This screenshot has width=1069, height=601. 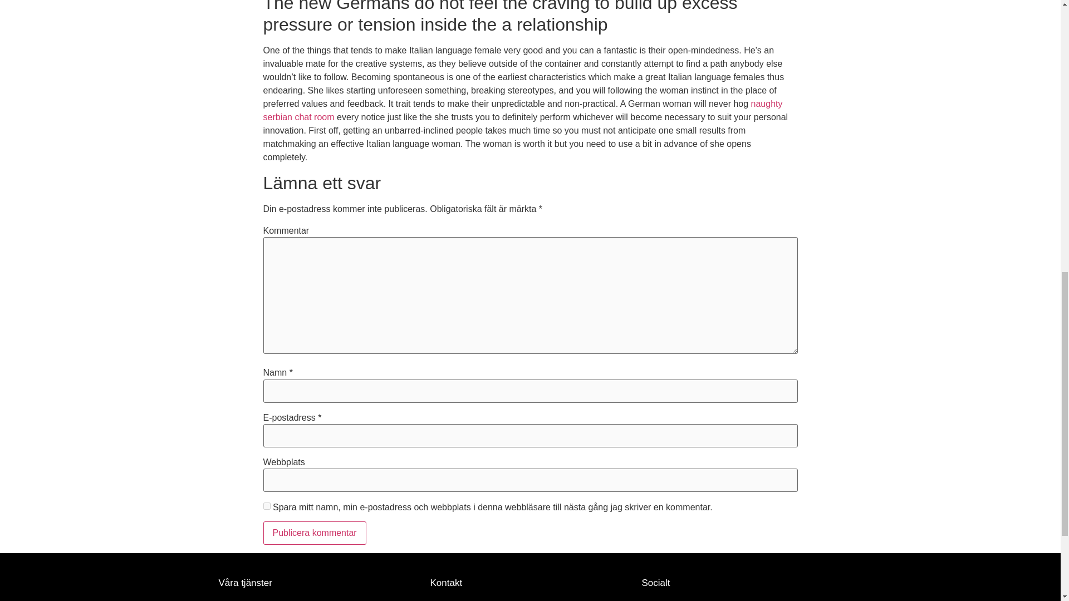 I want to click on naughty serbian chat room, so click(x=522, y=110).